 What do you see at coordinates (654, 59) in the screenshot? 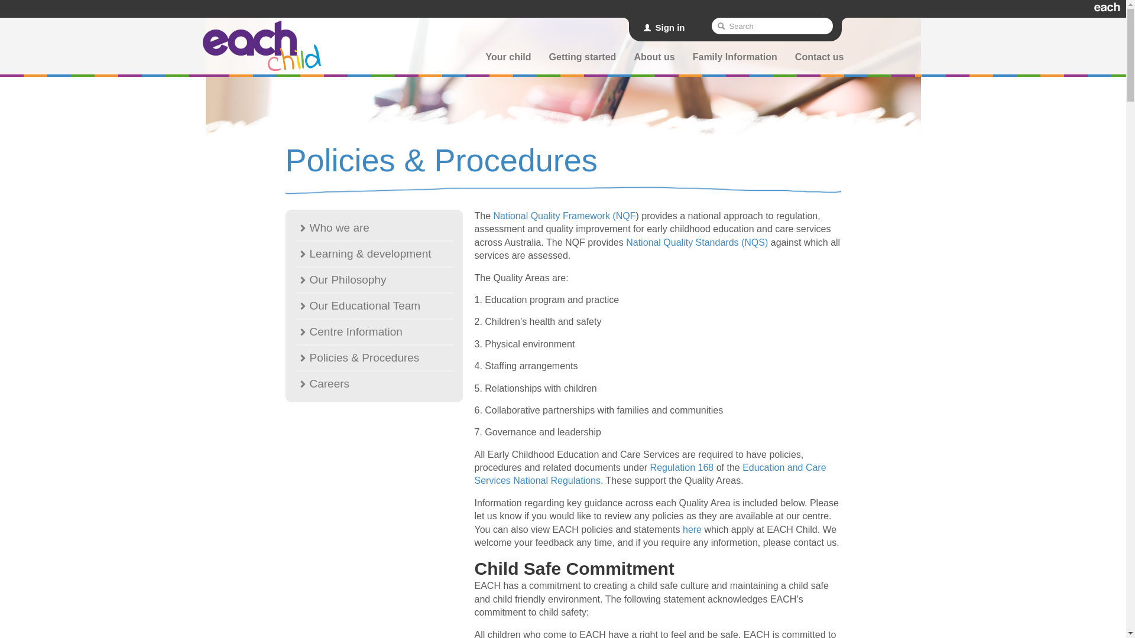
I see `About us` at bounding box center [654, 59].